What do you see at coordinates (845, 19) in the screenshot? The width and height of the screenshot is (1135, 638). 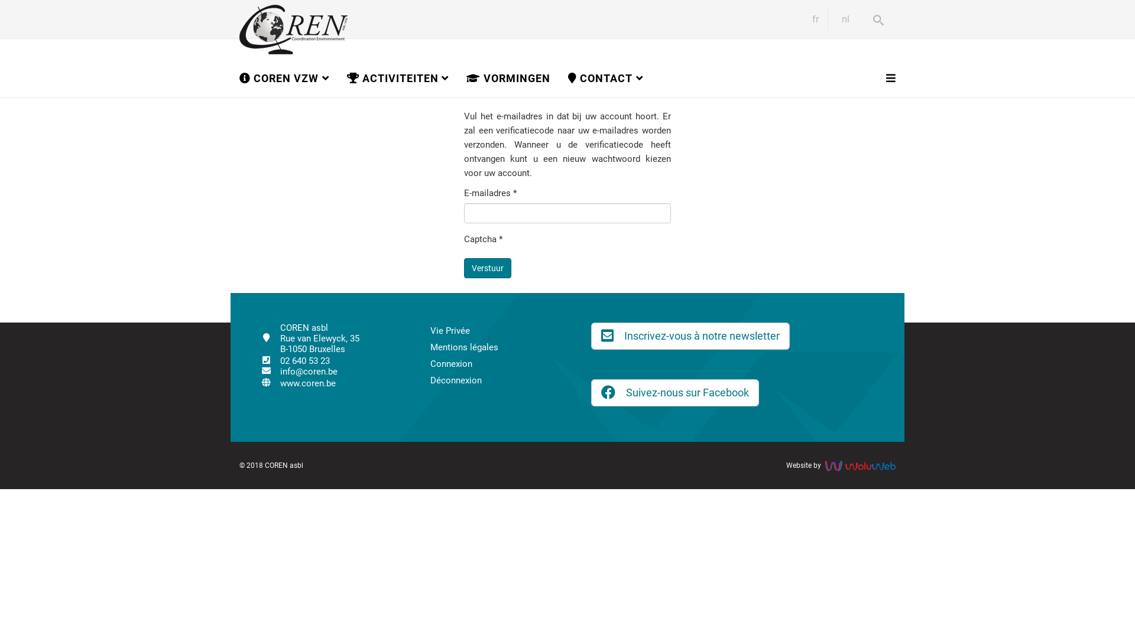 I see `nl` at bounding box center [845, 19].